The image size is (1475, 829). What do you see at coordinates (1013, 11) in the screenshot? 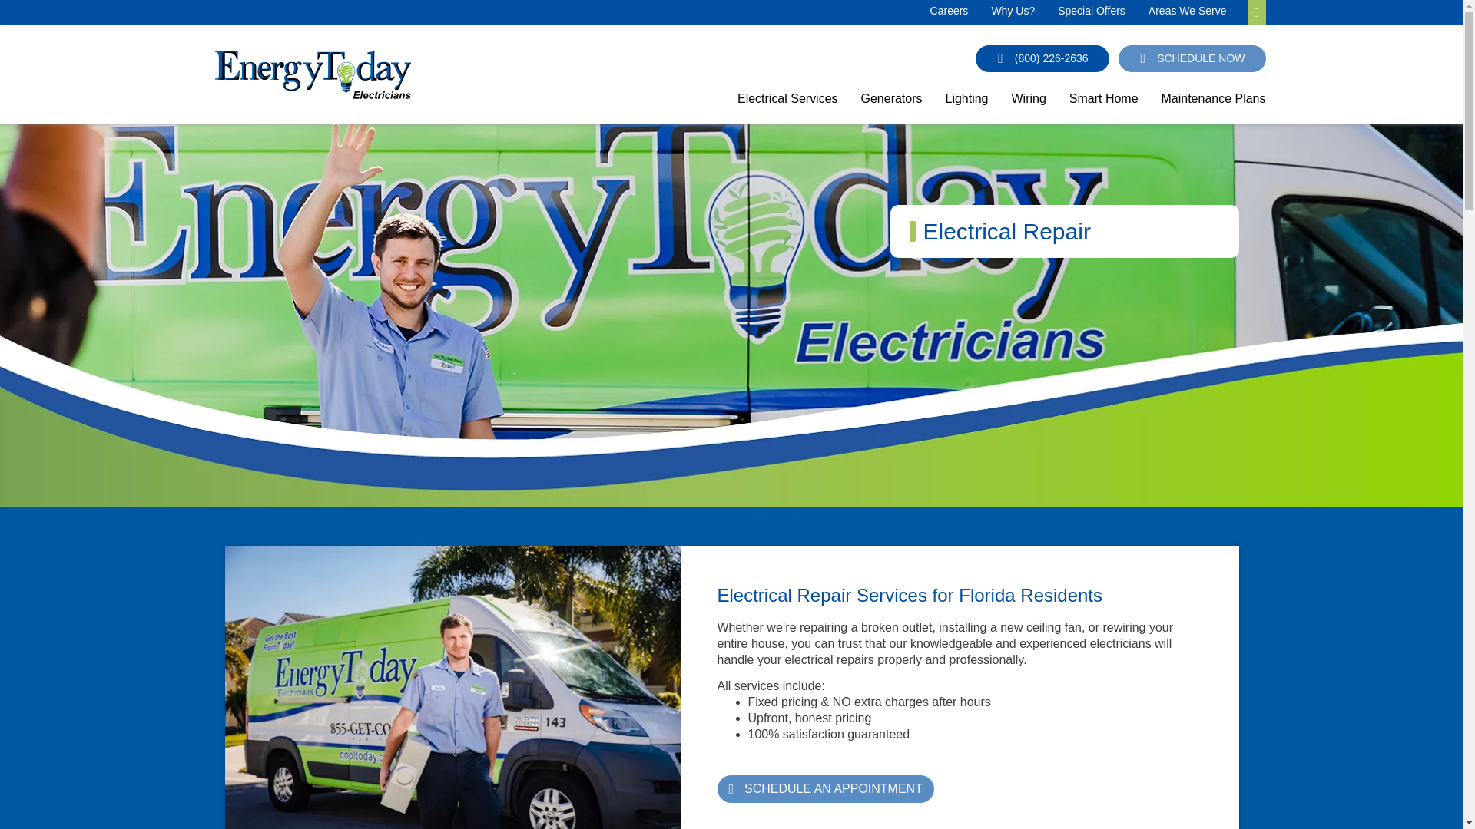
I see `Why Us?` at bounding box center [1013, 11].